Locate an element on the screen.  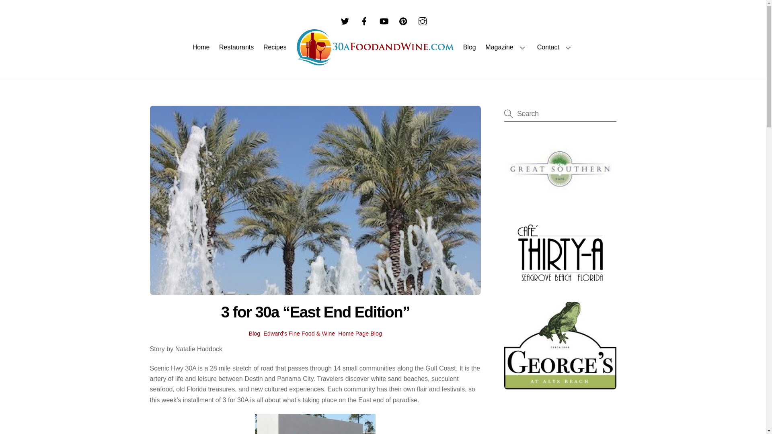
GSC LOGO is located at coordinates (560, 170).